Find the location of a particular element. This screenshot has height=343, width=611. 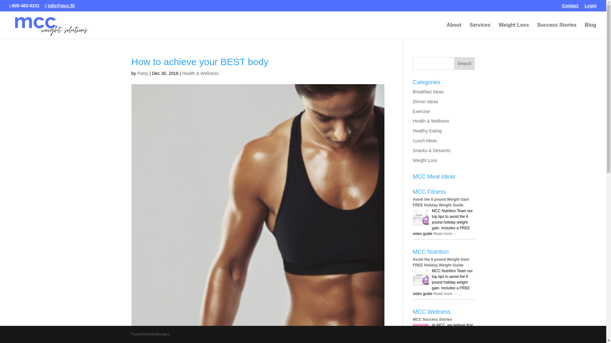

Exercise is located at coordinates (421, 111).